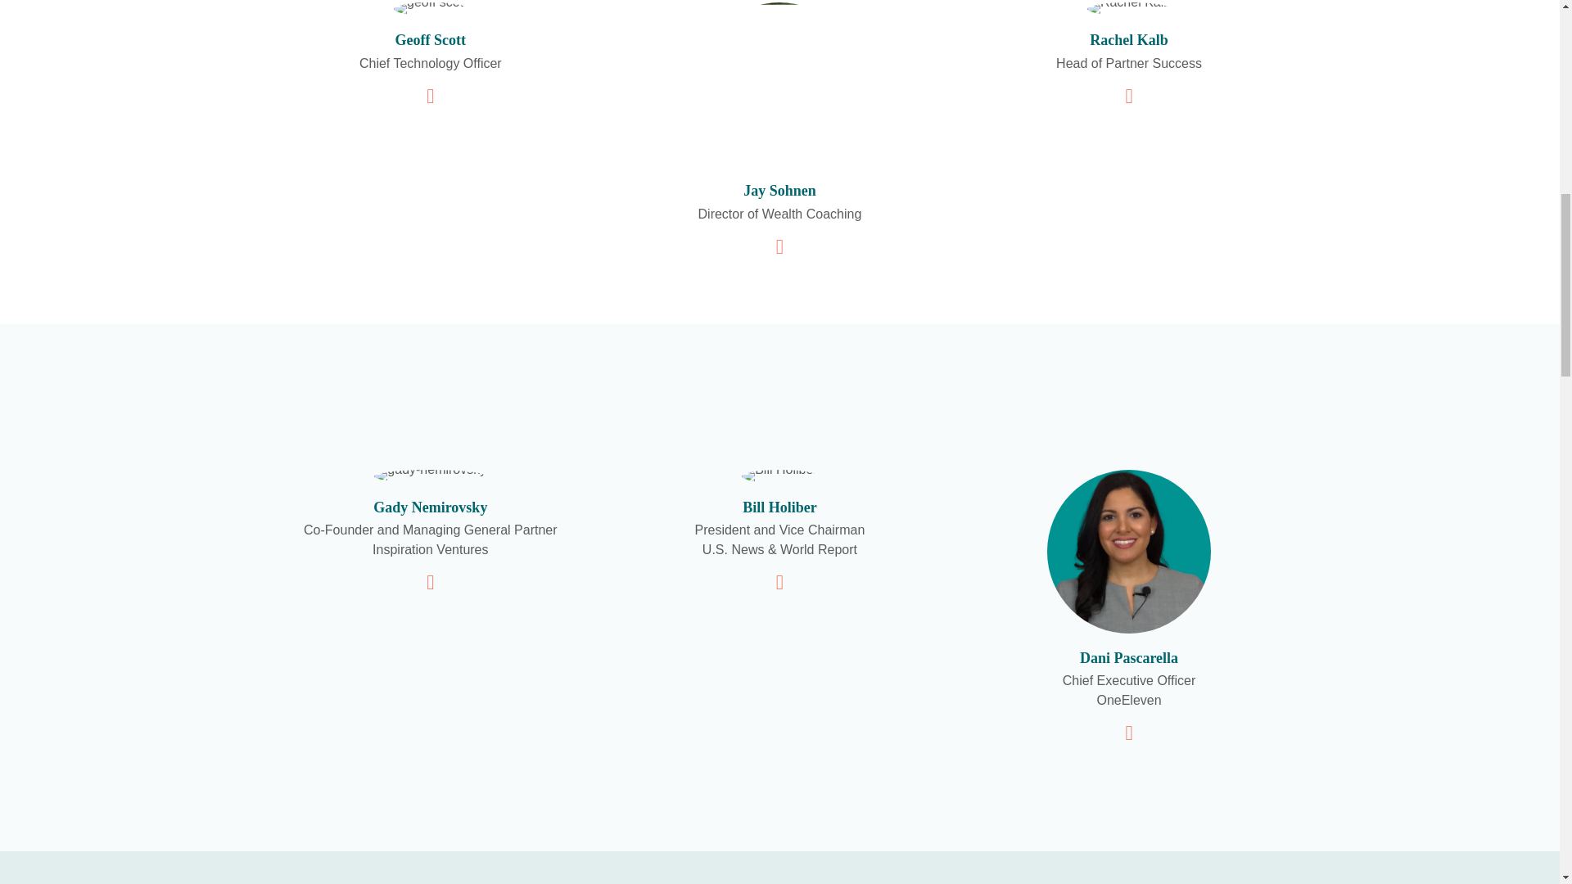  What do you see at coordinates (779, 84) in the screenshot?
I see `Jason Head shot` at bounding box center [779, 84].